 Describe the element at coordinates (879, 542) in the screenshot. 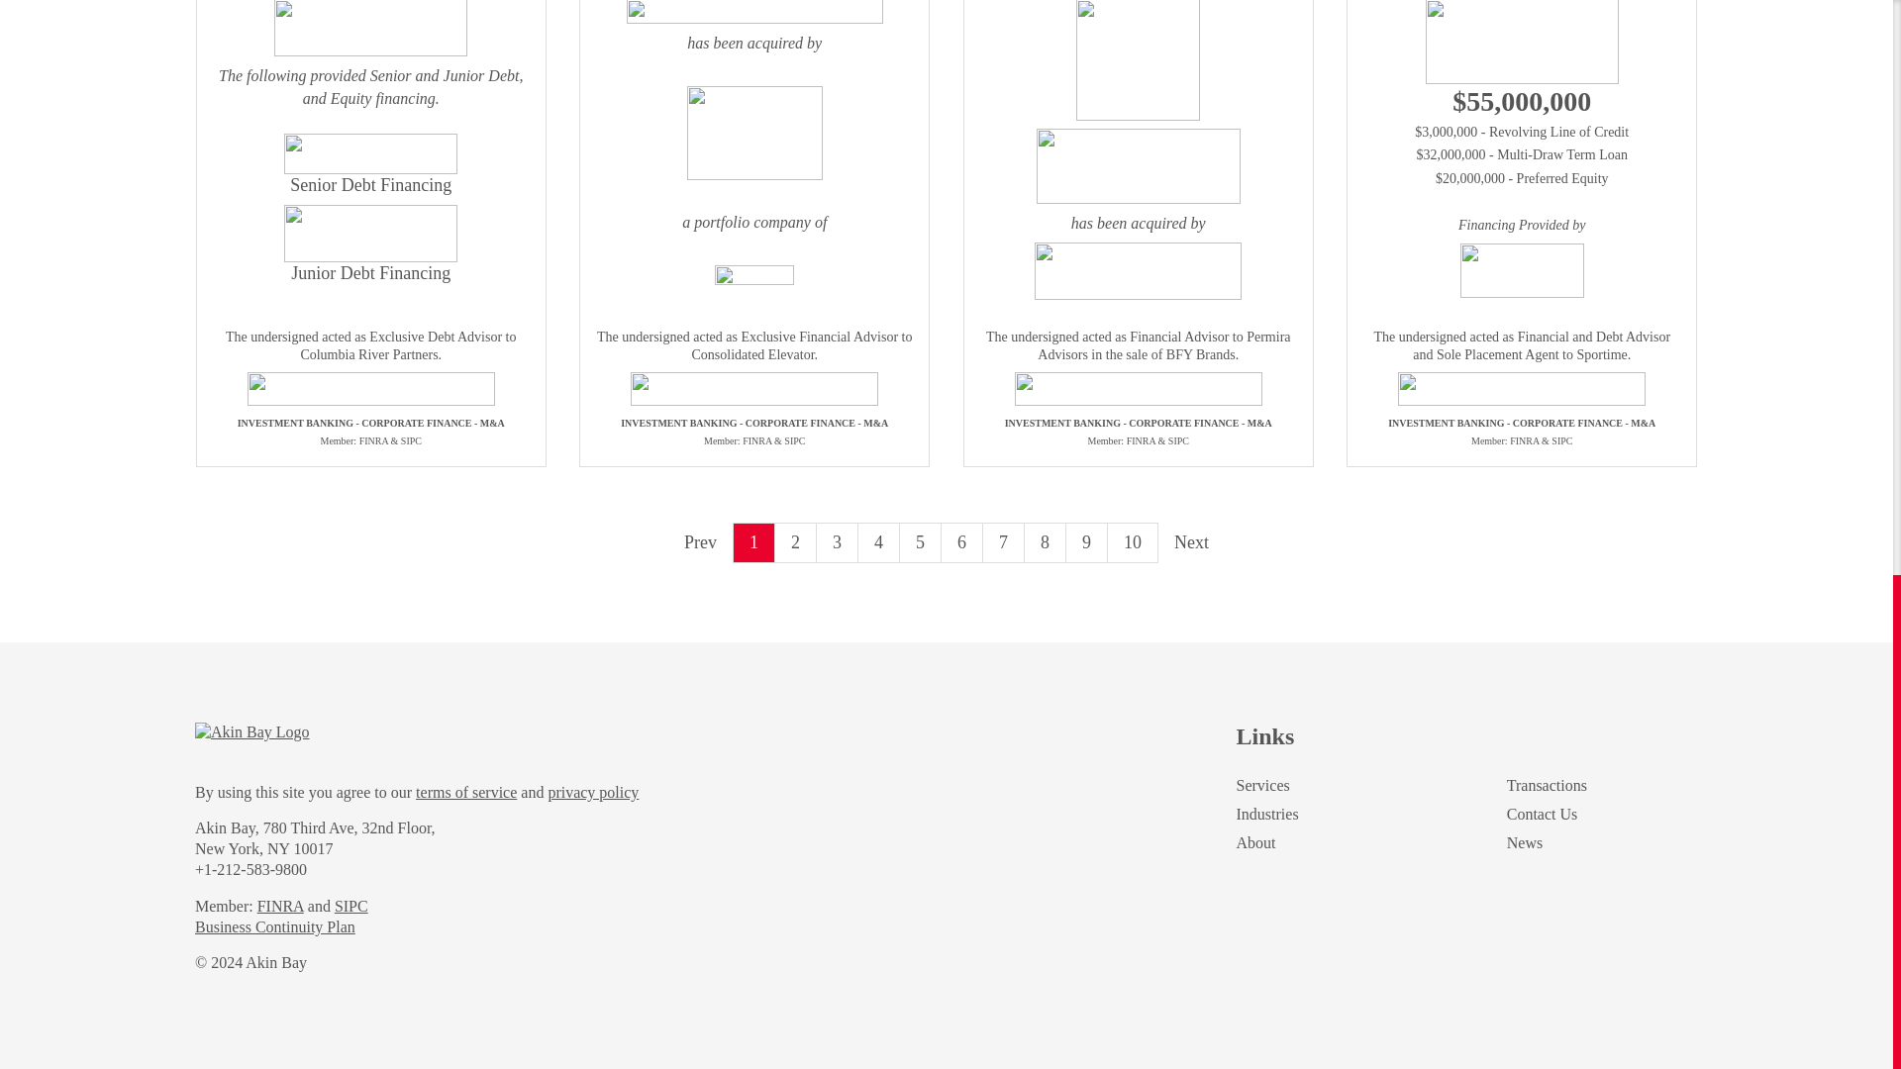

I see `4` at that location.